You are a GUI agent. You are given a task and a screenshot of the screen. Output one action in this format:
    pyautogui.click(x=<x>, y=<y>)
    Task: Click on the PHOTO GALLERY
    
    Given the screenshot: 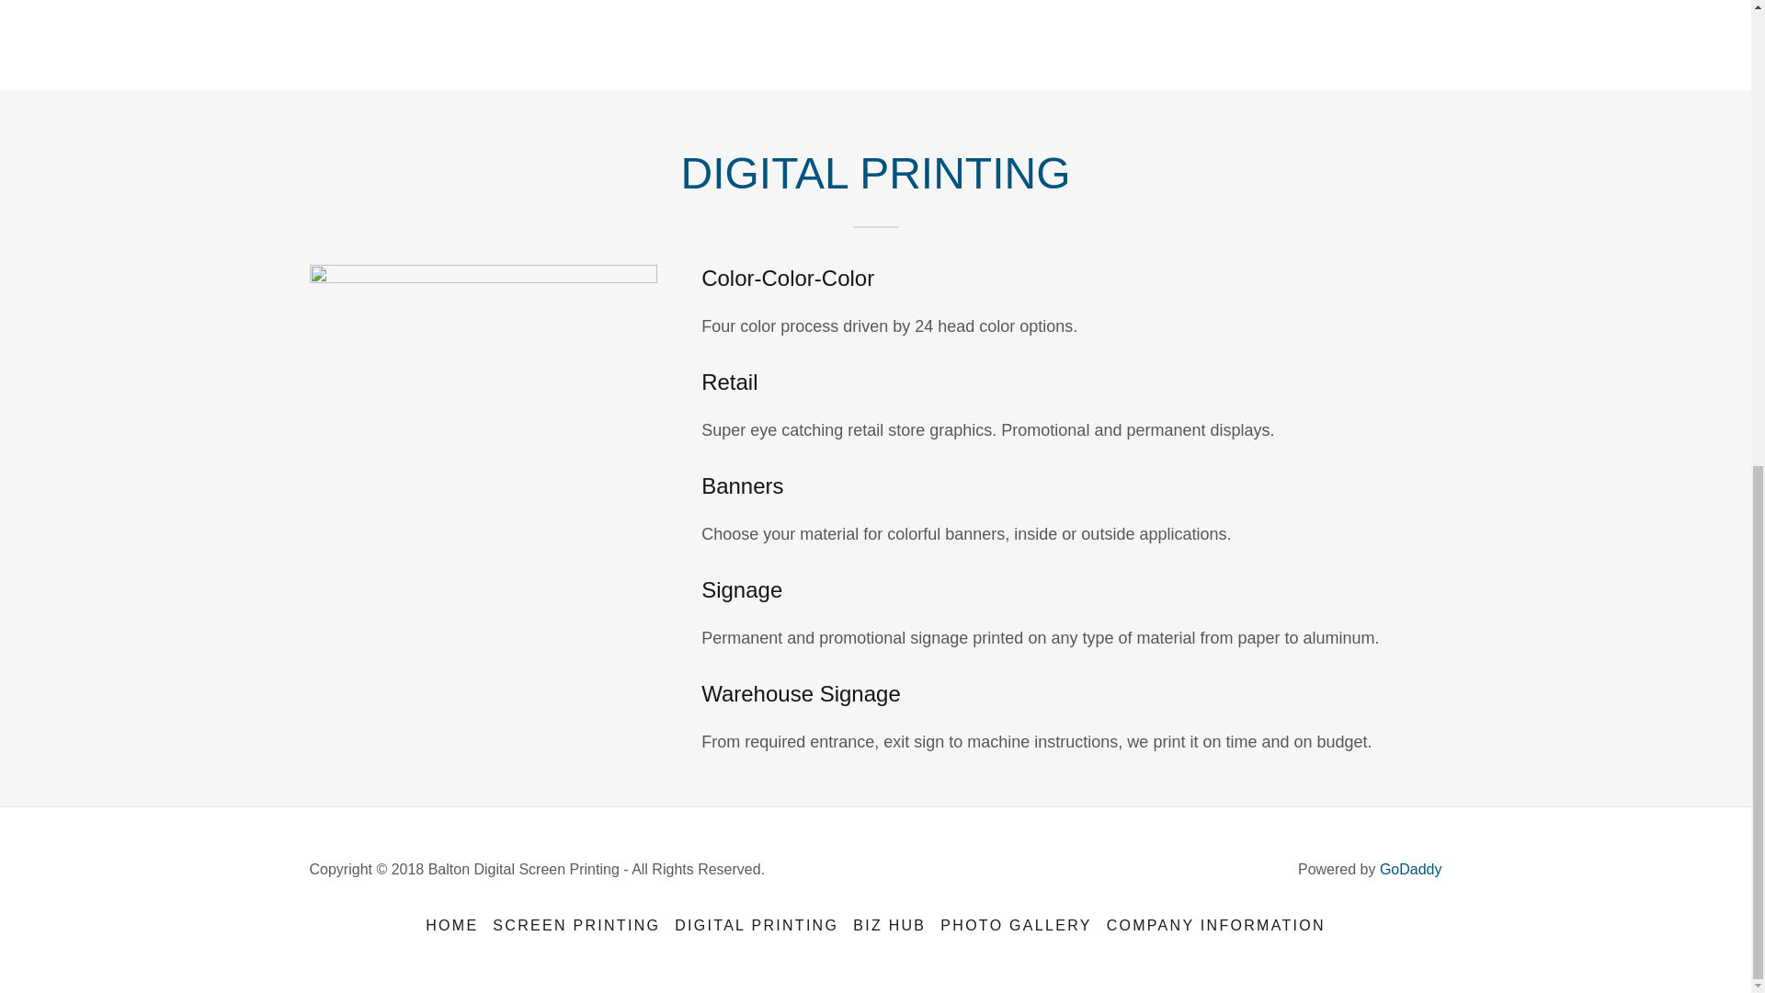 What is the action you would take?
    pyautogui.click(x=1015, y=925)
    